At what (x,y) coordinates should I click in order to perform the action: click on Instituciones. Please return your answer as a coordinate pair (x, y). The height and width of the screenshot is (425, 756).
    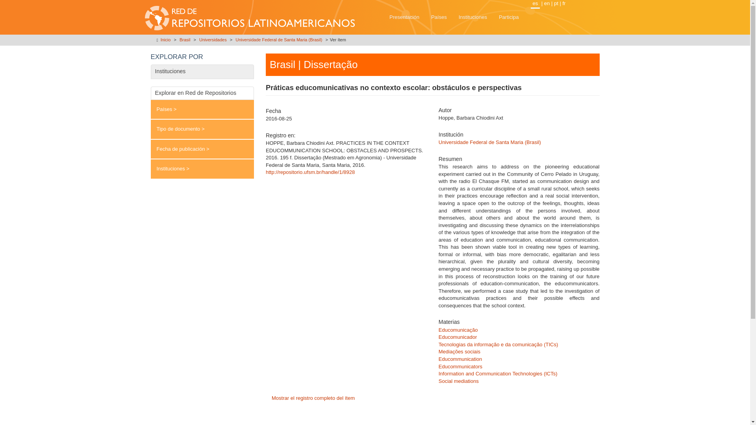
    Looking at the image, I should click on (472, 17).